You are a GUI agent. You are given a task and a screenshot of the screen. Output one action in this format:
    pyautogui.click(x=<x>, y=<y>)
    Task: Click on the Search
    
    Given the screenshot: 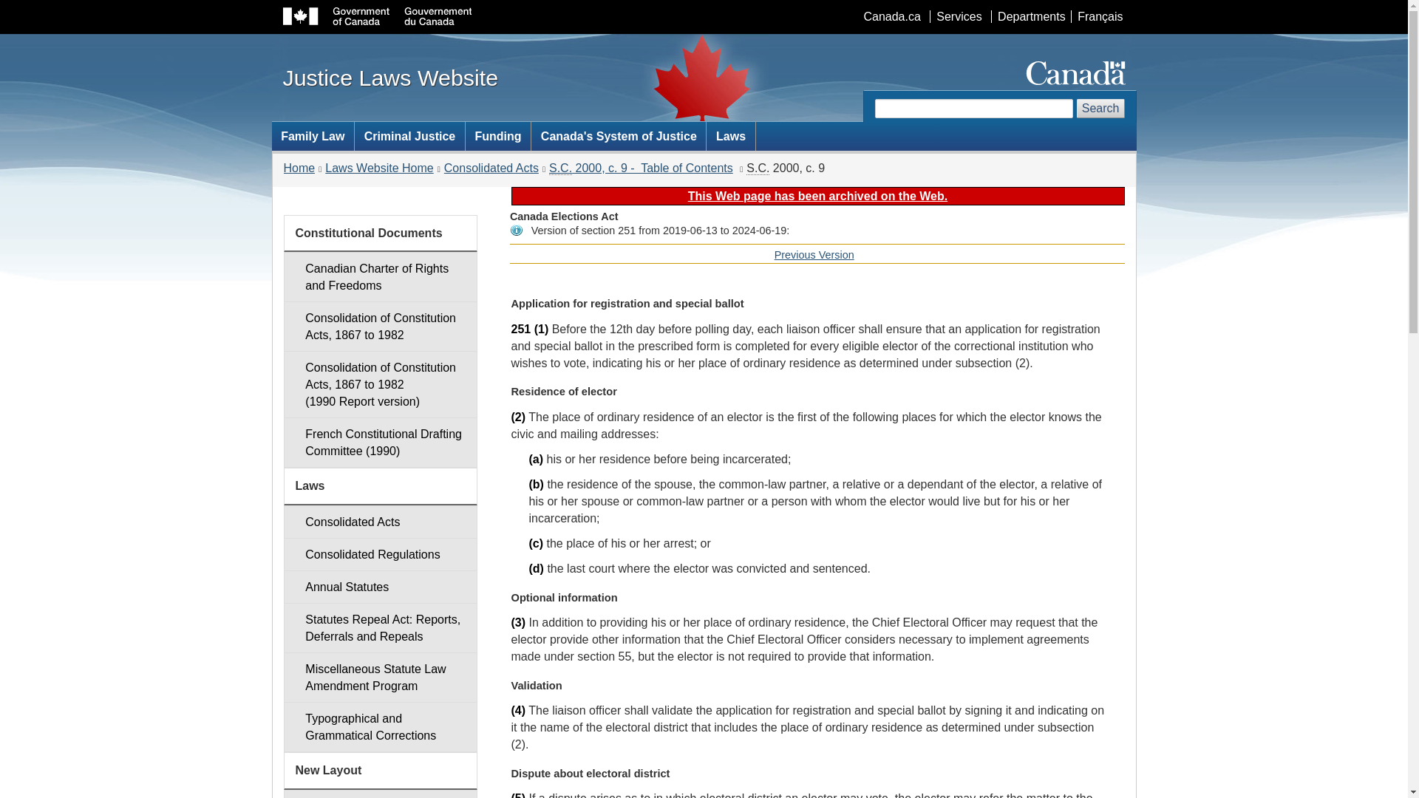 What is the action you would take?
    pyautogui.click(x=1101, y=108)
    